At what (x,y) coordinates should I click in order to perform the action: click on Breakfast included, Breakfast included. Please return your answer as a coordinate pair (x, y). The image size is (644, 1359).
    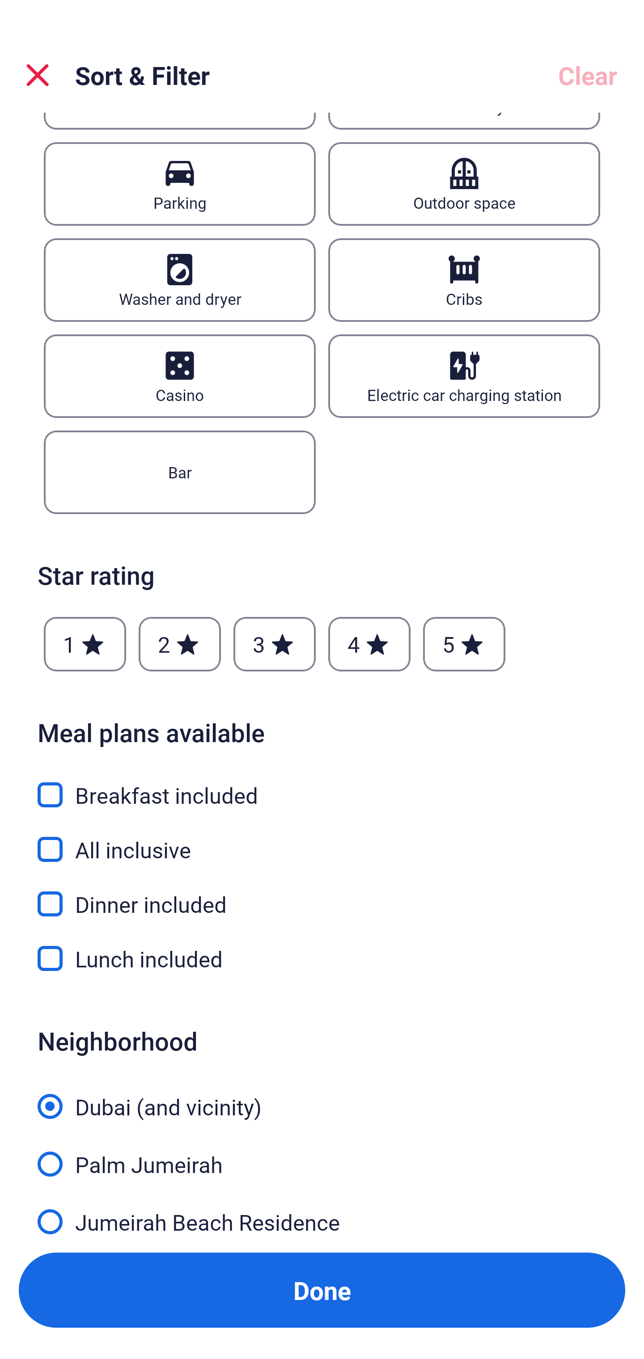
    Looking at the image, I should click on (322, 785).